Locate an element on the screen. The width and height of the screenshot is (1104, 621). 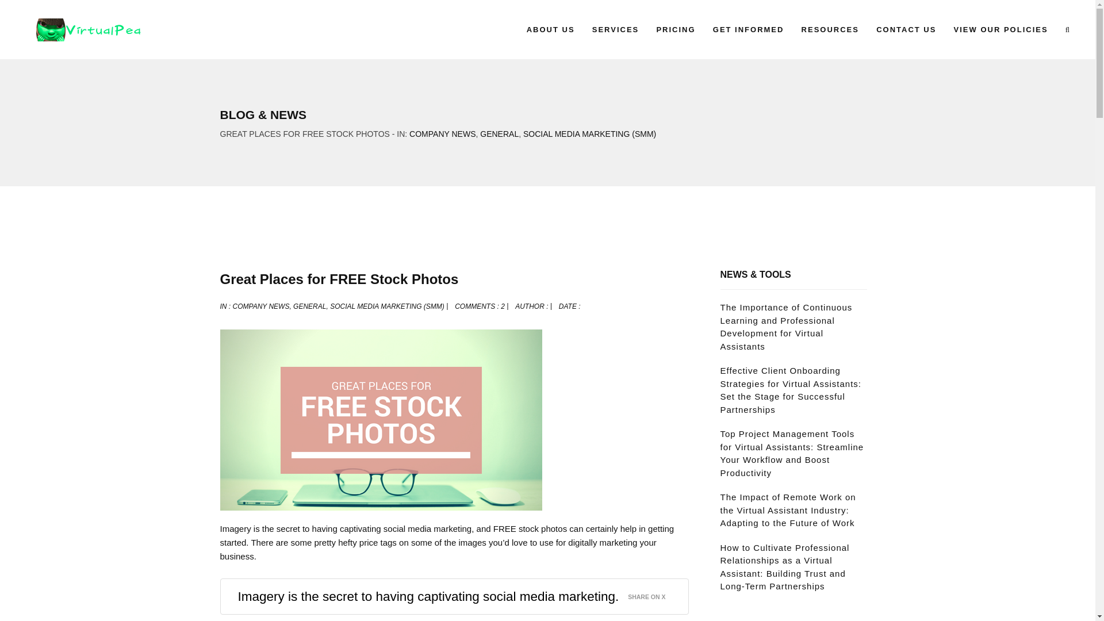
COMPANY NEWS is located at coordinates (261, 306).